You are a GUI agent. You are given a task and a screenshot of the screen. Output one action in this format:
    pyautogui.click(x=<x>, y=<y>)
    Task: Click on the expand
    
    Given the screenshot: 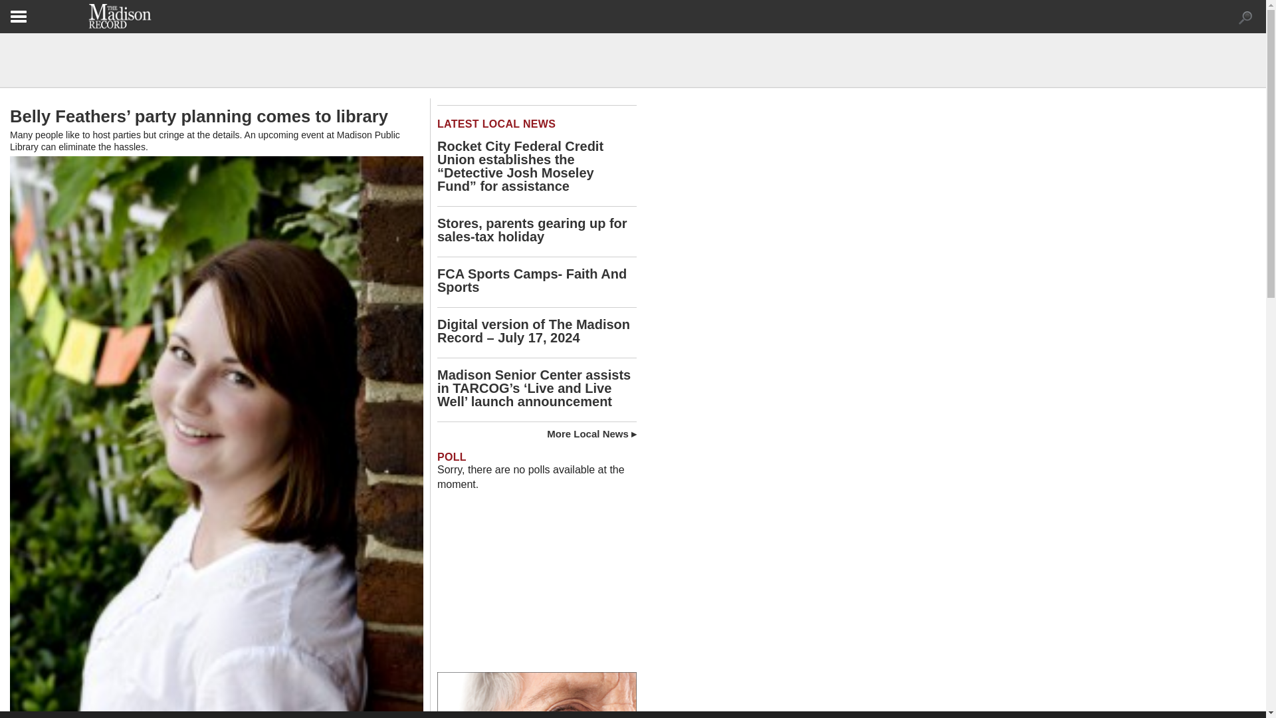 What is the action you would take?
    pyautogui.click(x=1245, y=17)
    